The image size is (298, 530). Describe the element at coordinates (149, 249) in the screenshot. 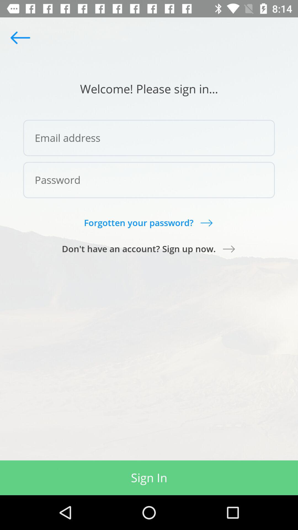

I see `choose item below the forgotten your password?` at that location.